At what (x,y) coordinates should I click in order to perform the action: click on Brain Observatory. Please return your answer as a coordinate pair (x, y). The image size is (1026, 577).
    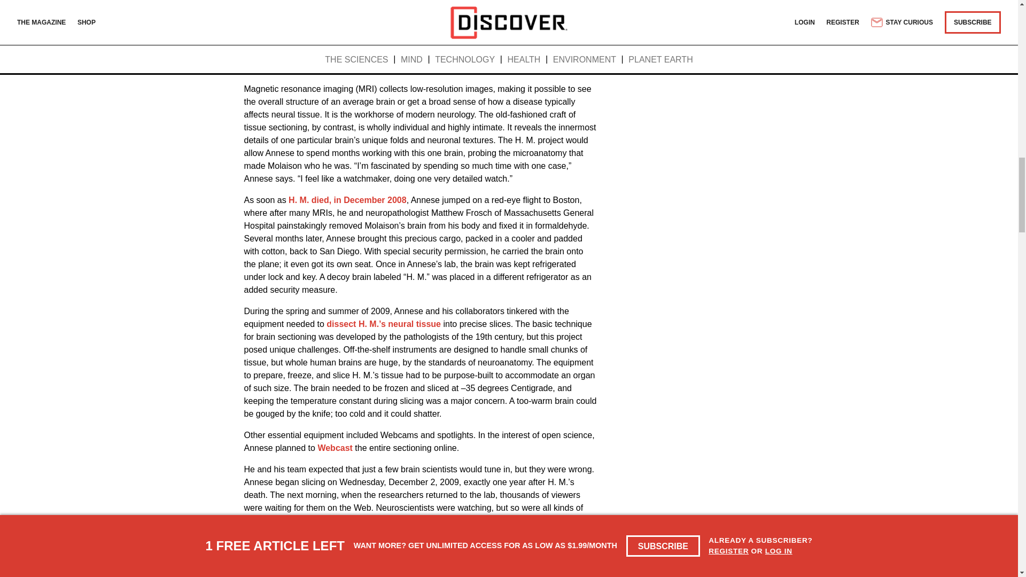
    Looking at the image, I should click on (536, 16).